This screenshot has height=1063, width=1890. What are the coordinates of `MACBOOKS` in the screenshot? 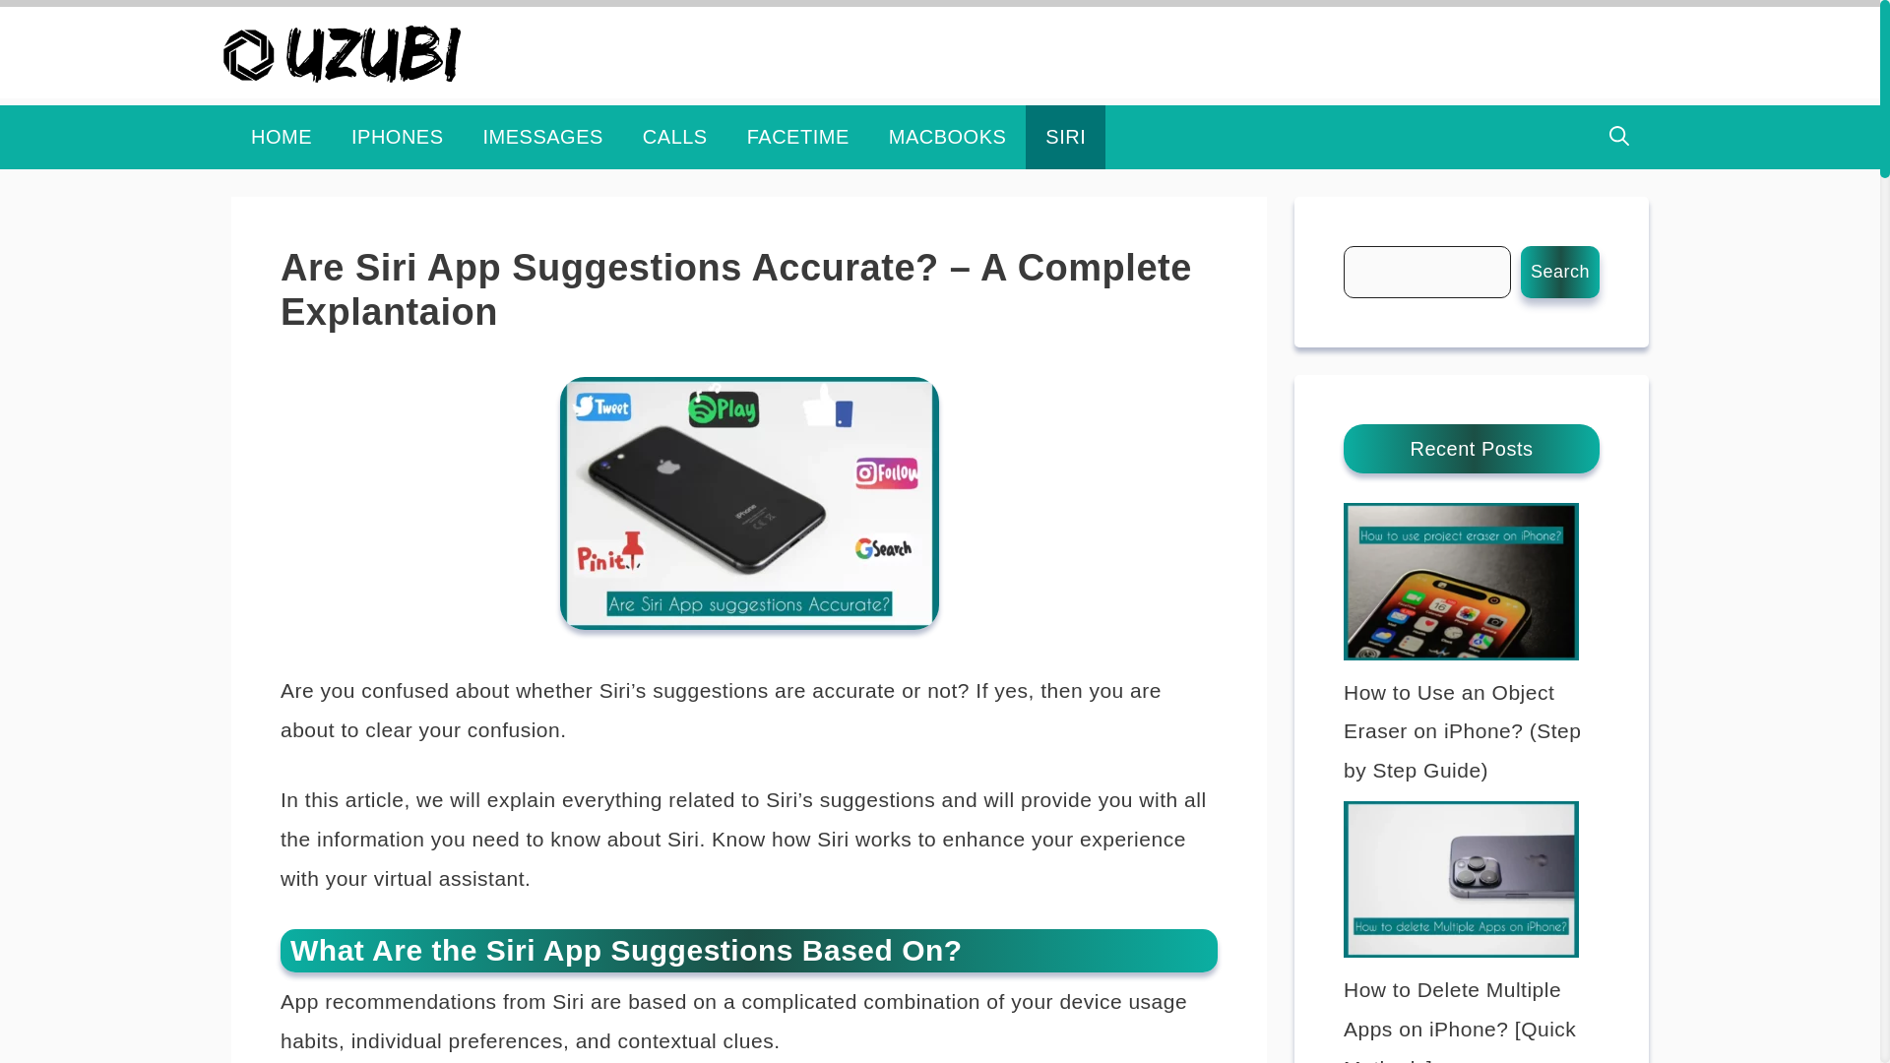 It's located at (947, 136).